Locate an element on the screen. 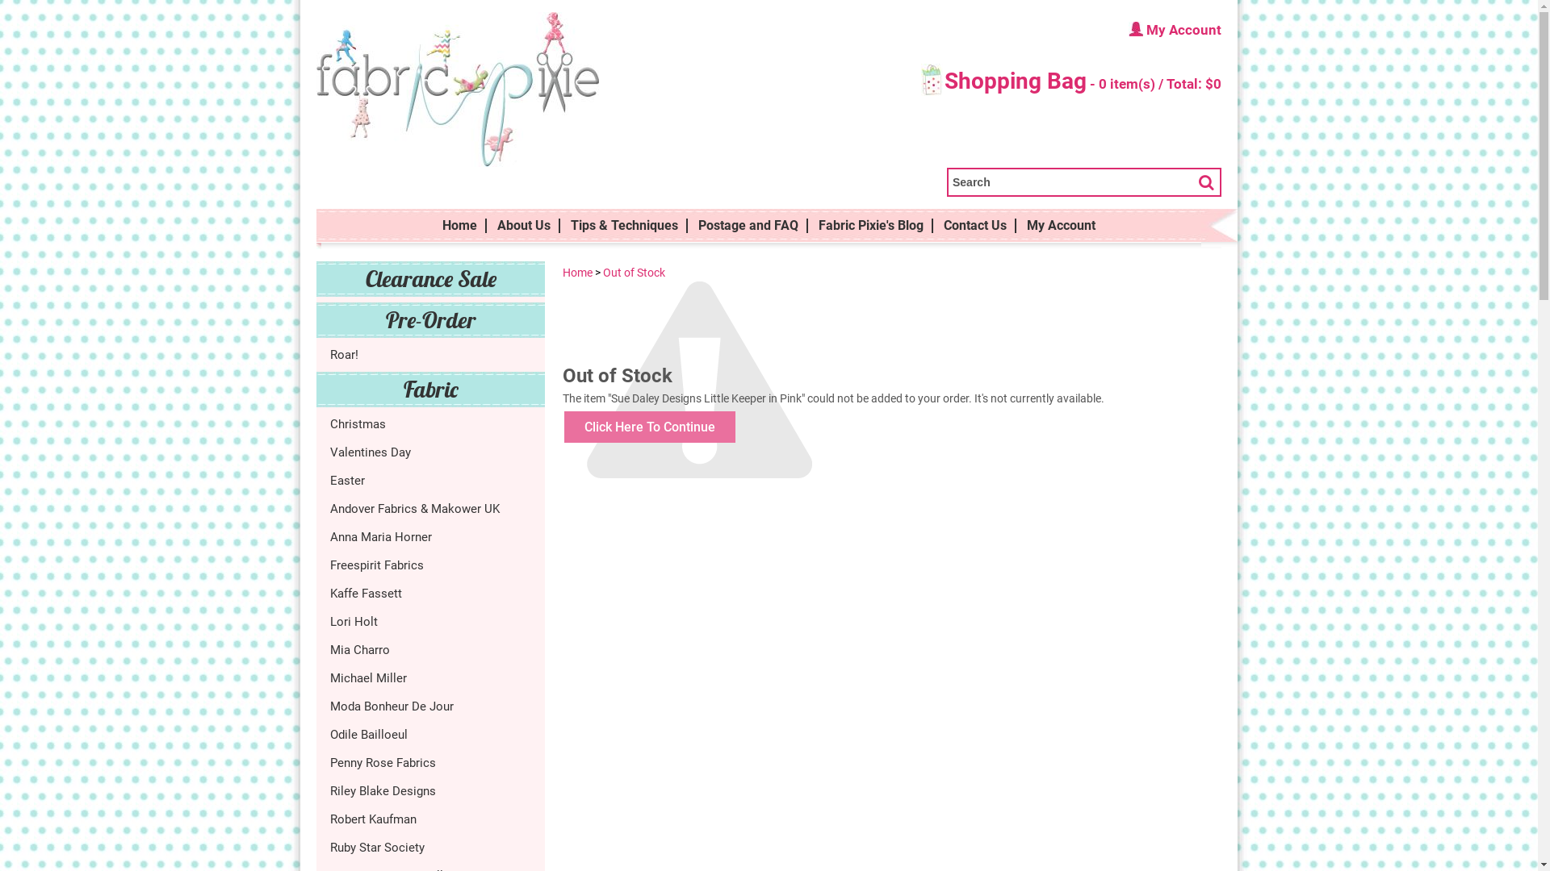 This screenshot has width=1550, height=871. Fabric Pixie's Blog is located at coordinates (871, 226).